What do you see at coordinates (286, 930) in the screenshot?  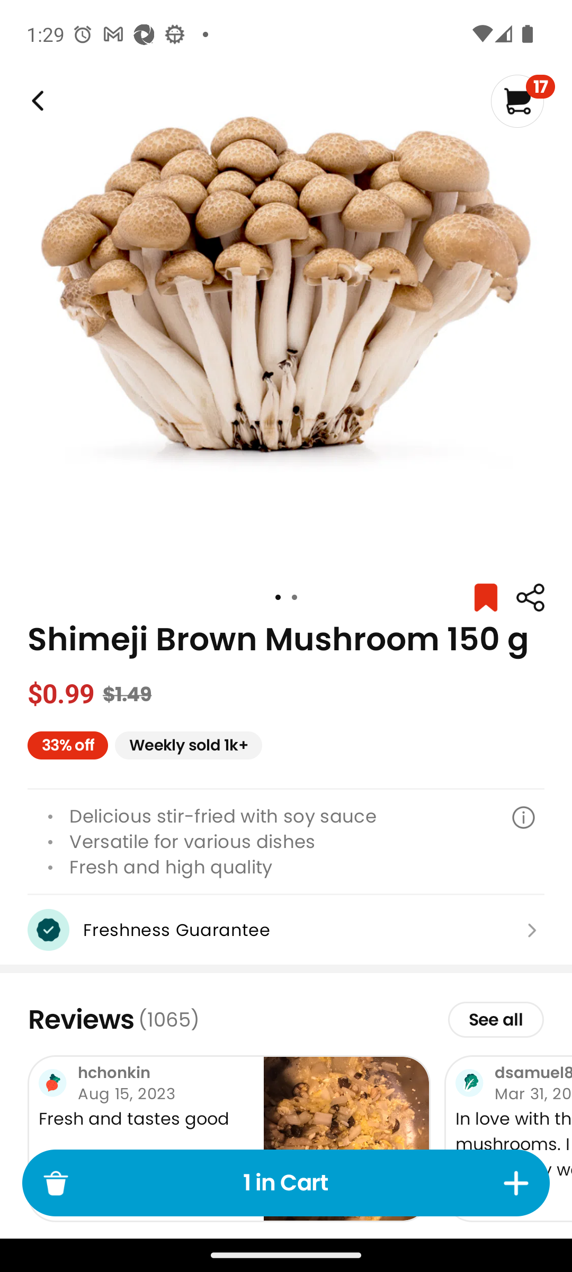 I see `Freshness Guarantee` at bounding box center [286, 930].